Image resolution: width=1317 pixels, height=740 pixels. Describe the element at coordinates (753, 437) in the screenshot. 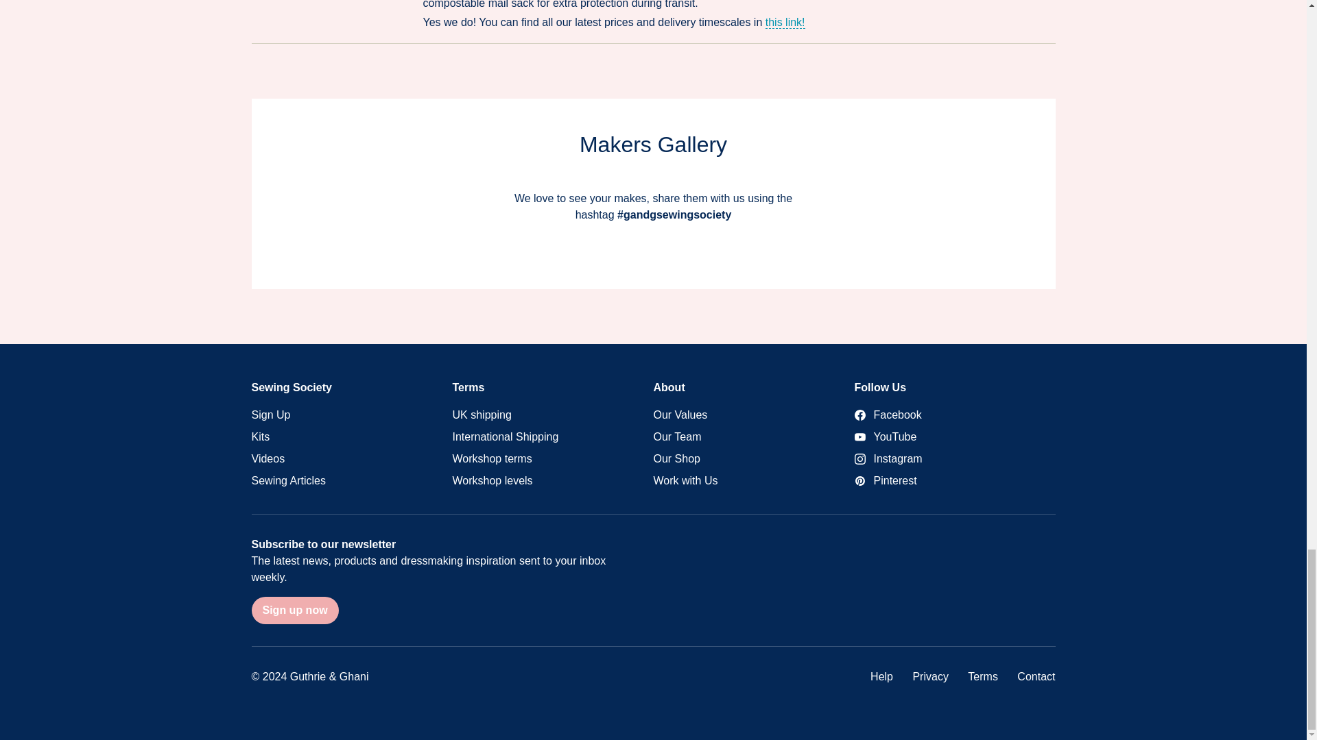

I see `Our Team` at that location.